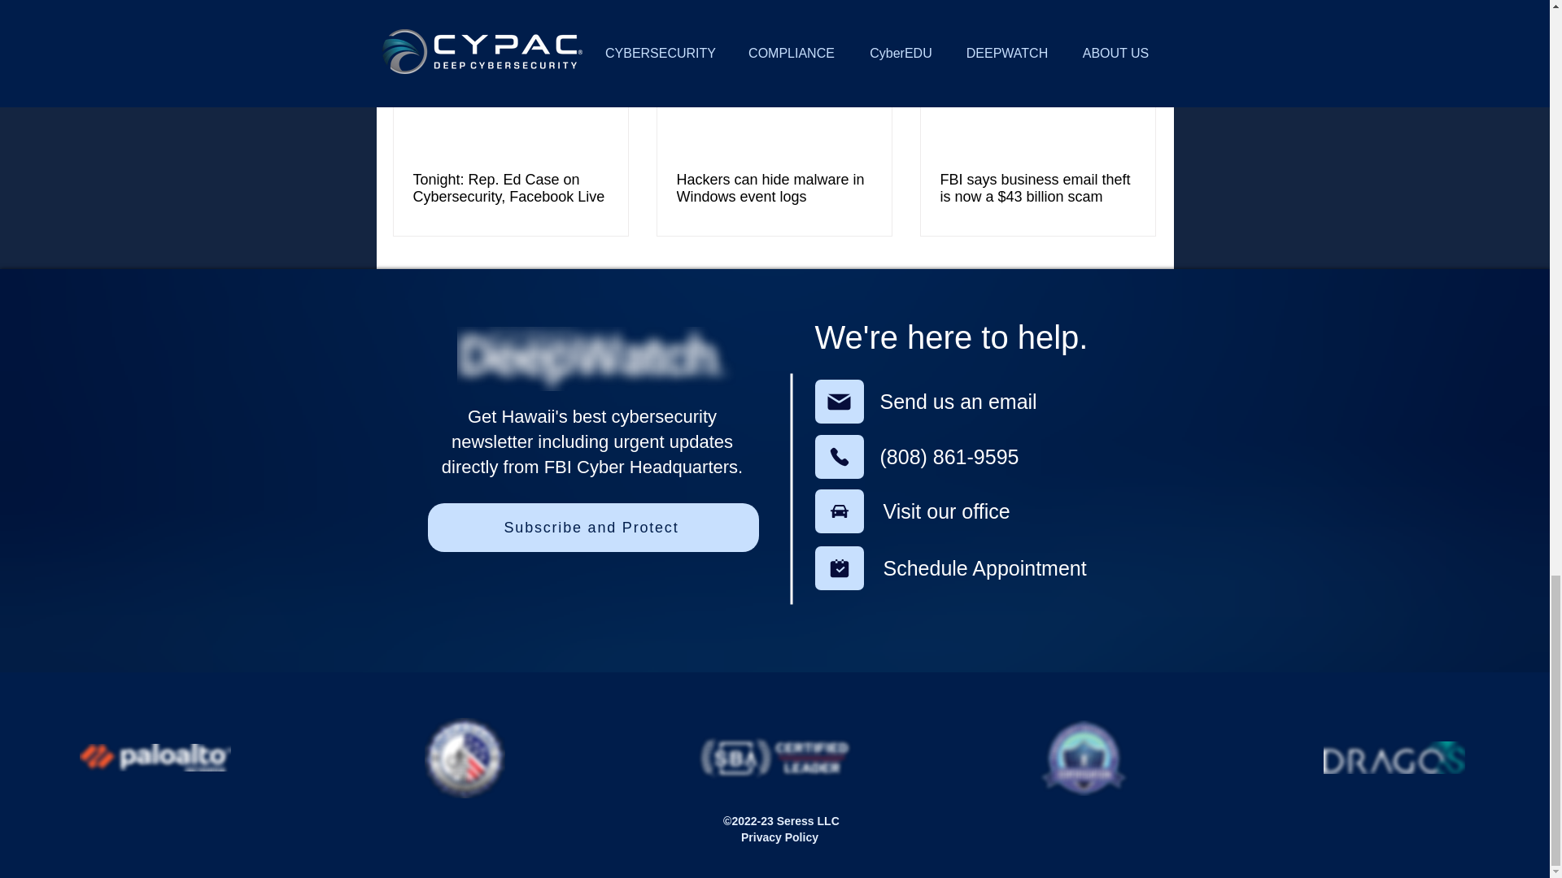 Image resolution: width=1562 pixels, height=878 pixels. What do you see at coordinates (975, 402) in the screenshot?
I see `Send us an email` at bounding box center [975, 402].